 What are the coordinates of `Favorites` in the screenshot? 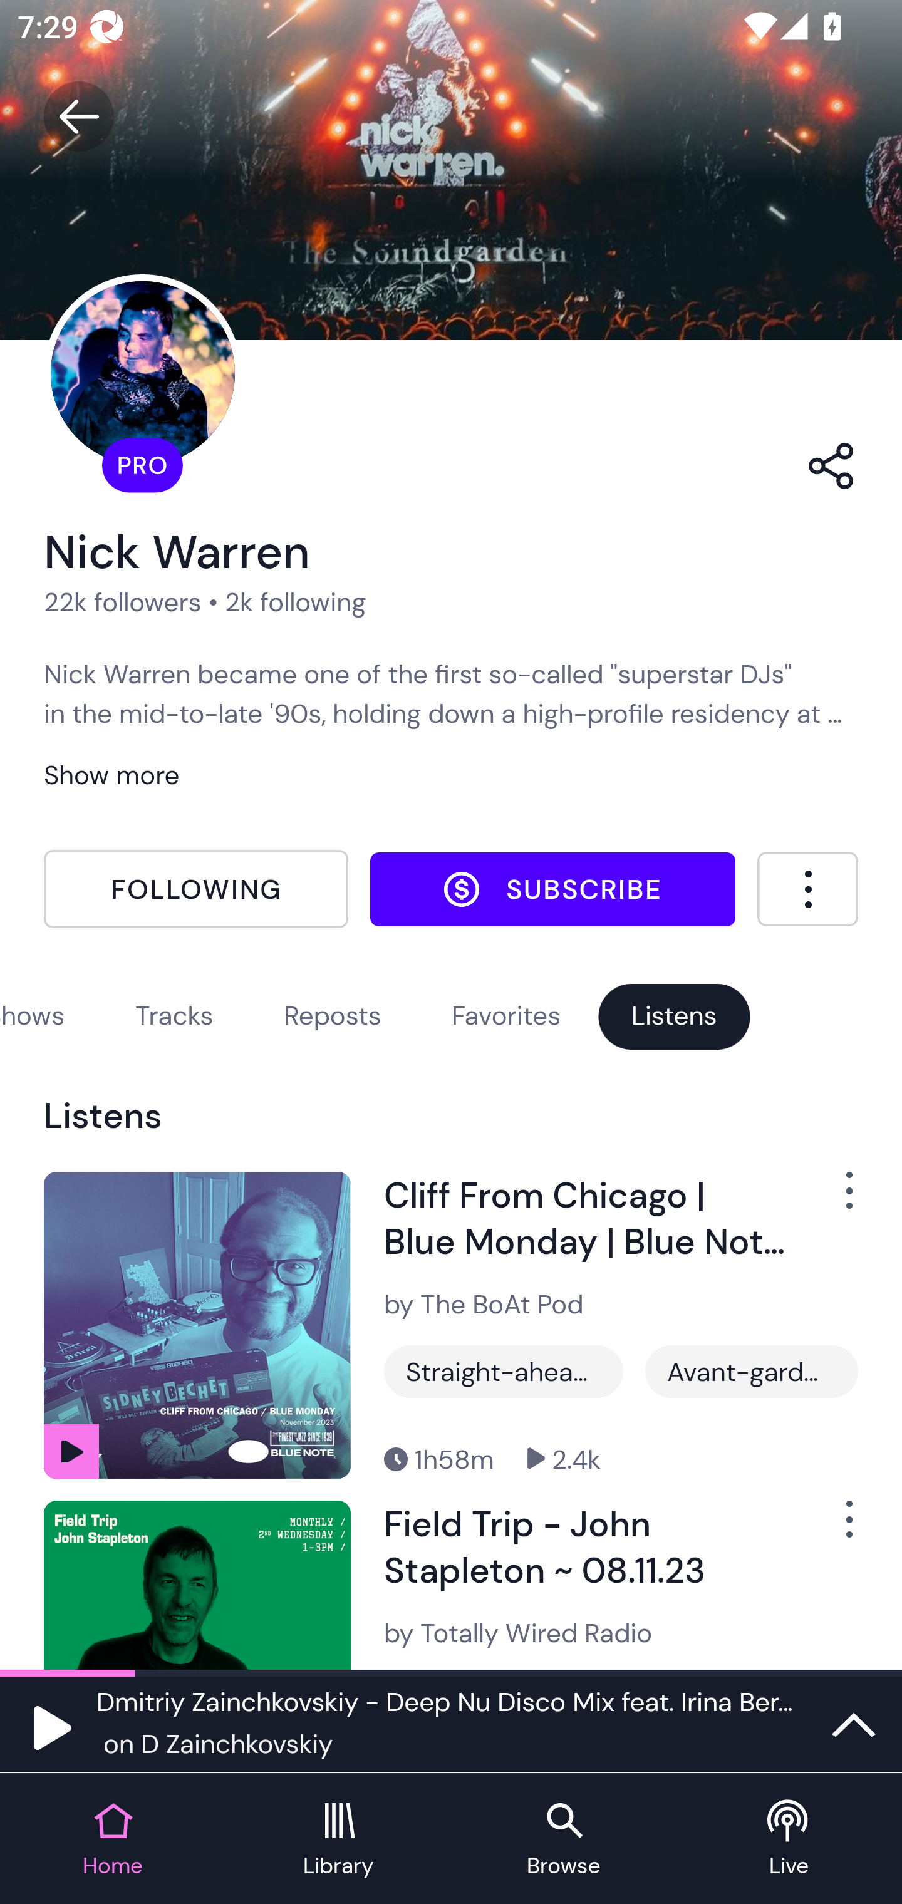 It's located at (506, 1015).